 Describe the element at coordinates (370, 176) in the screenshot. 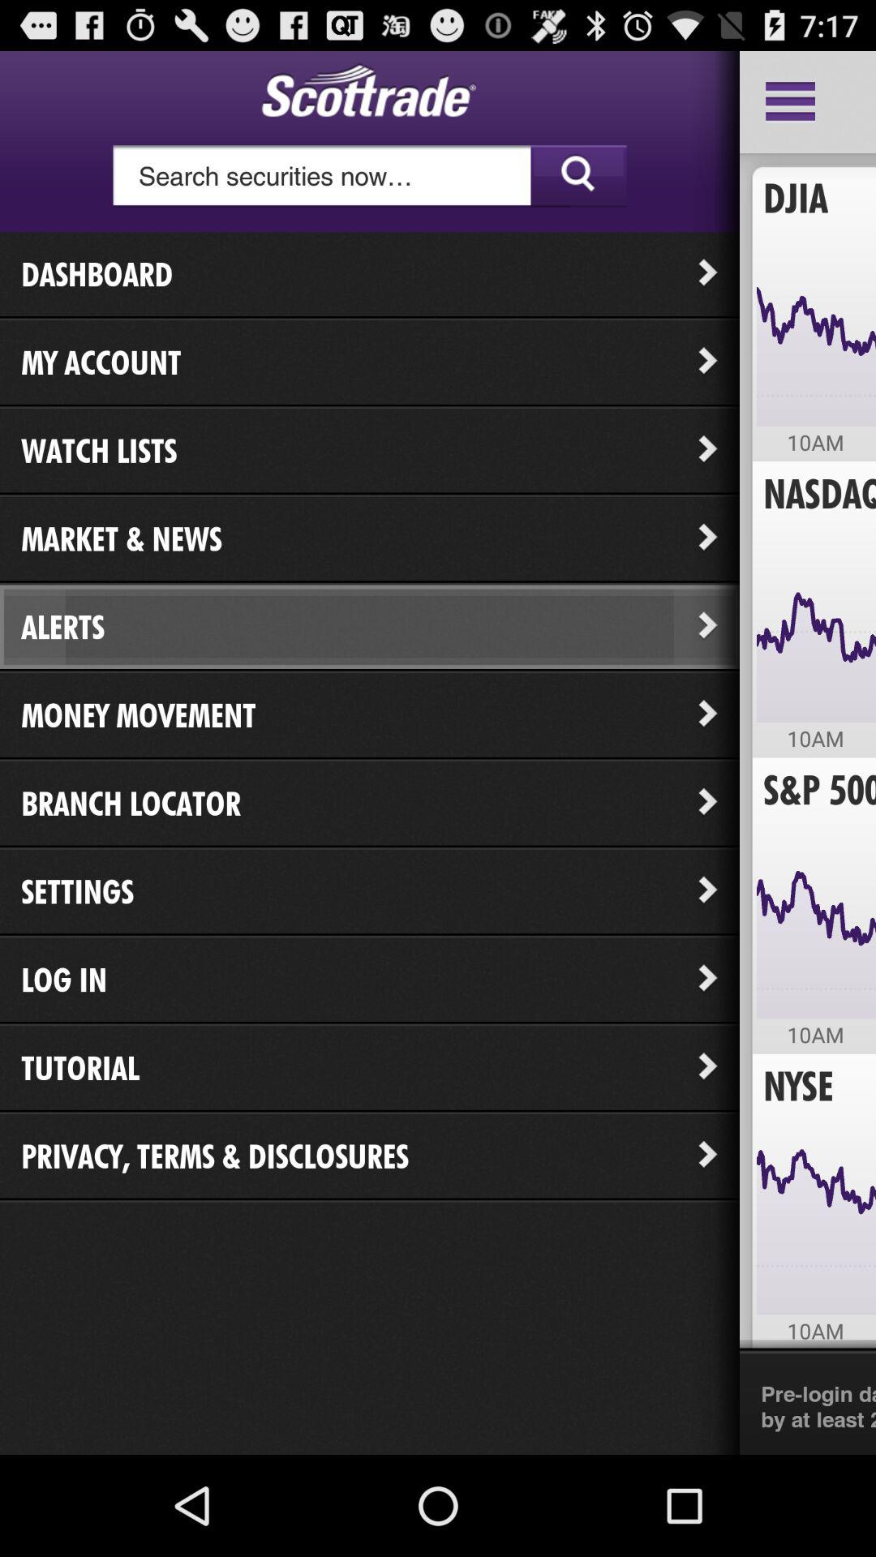

I see `search for securities text field` at that location.